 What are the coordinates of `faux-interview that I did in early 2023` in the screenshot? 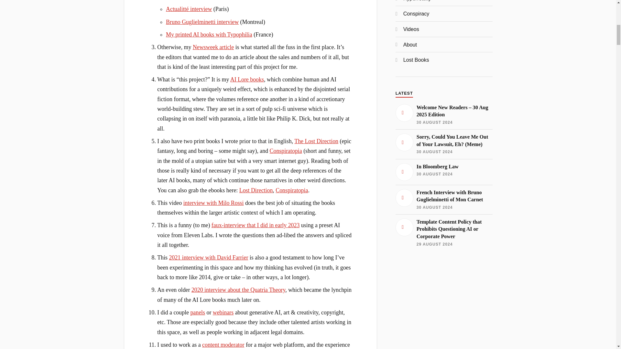 It's located at (256, 225).